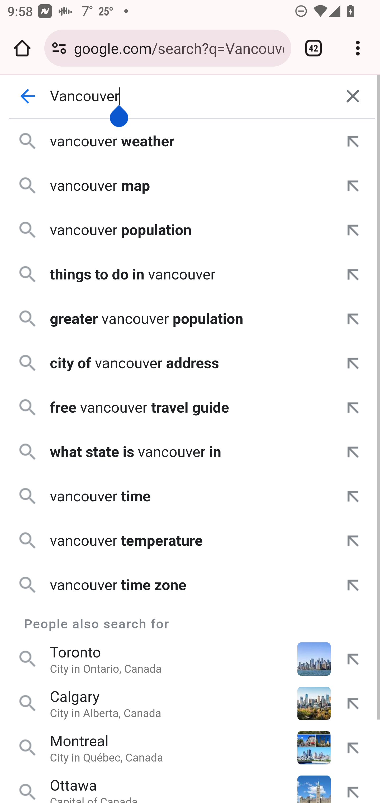  I want to click on Open the home page, so click(22, 48).